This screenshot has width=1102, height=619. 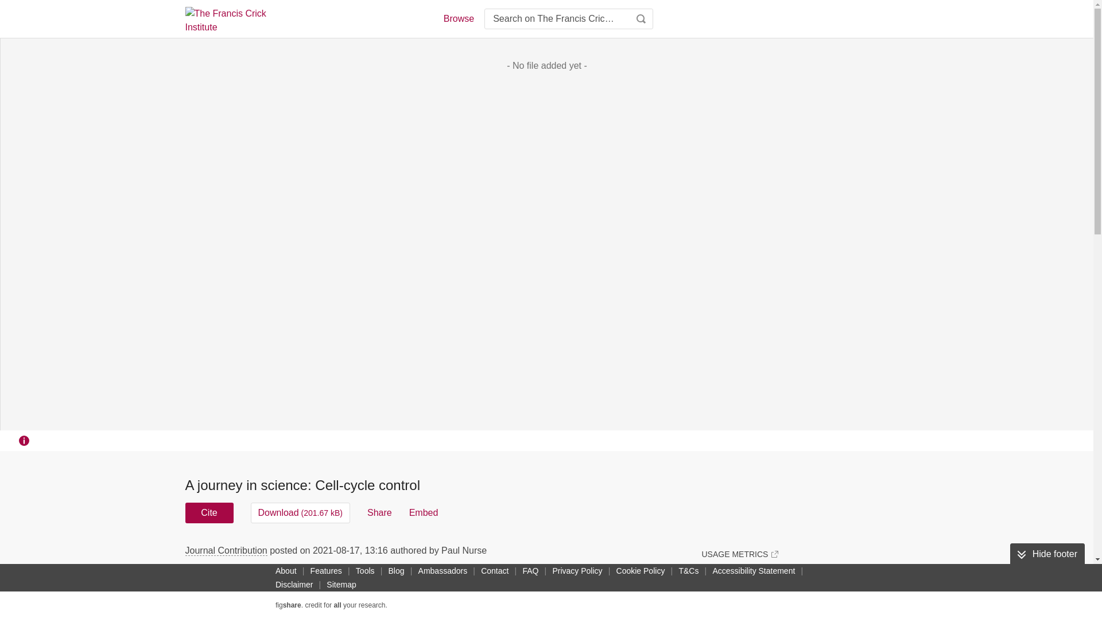 I want to click on Embed, so click(x=424, y=512).